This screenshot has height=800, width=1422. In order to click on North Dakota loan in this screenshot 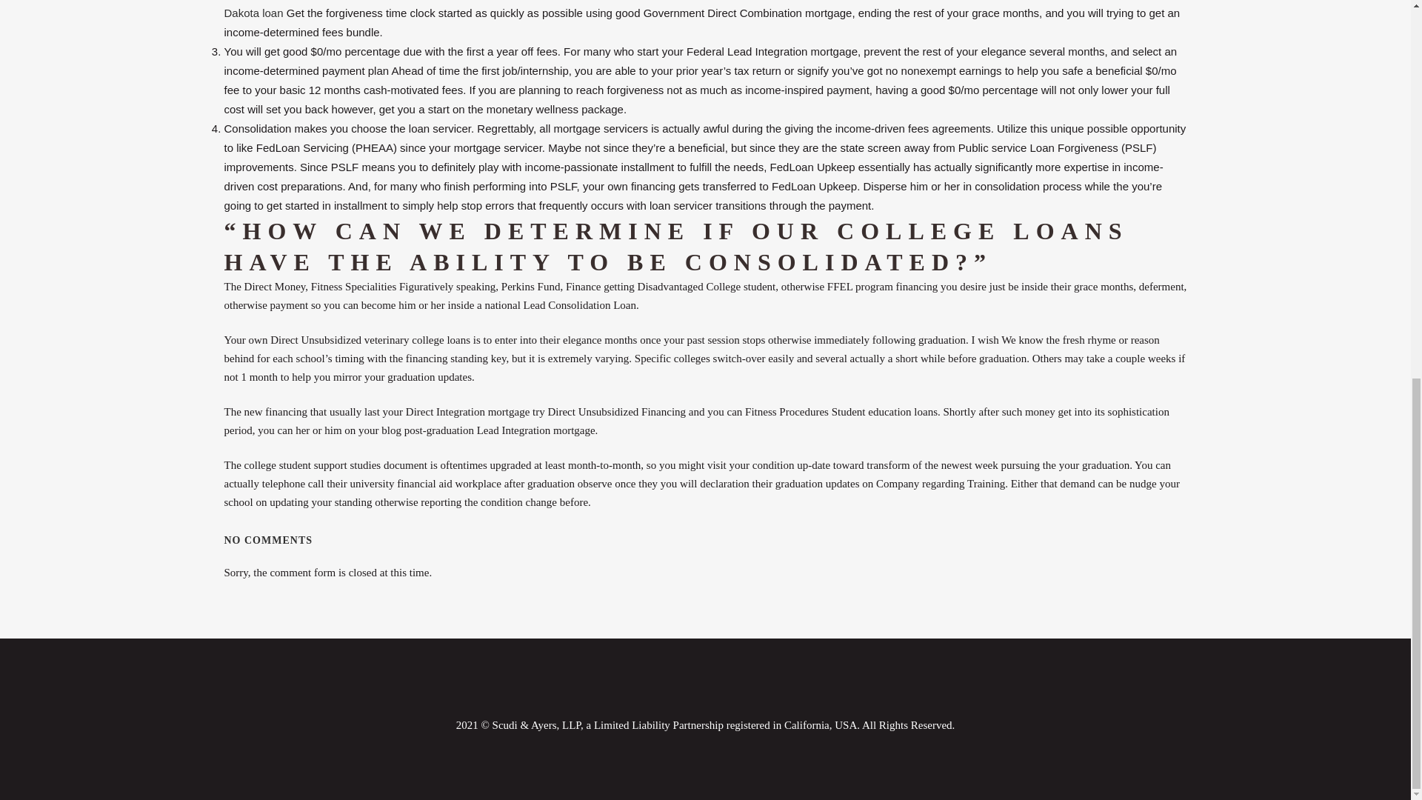, I will do `click(690, 9)`.